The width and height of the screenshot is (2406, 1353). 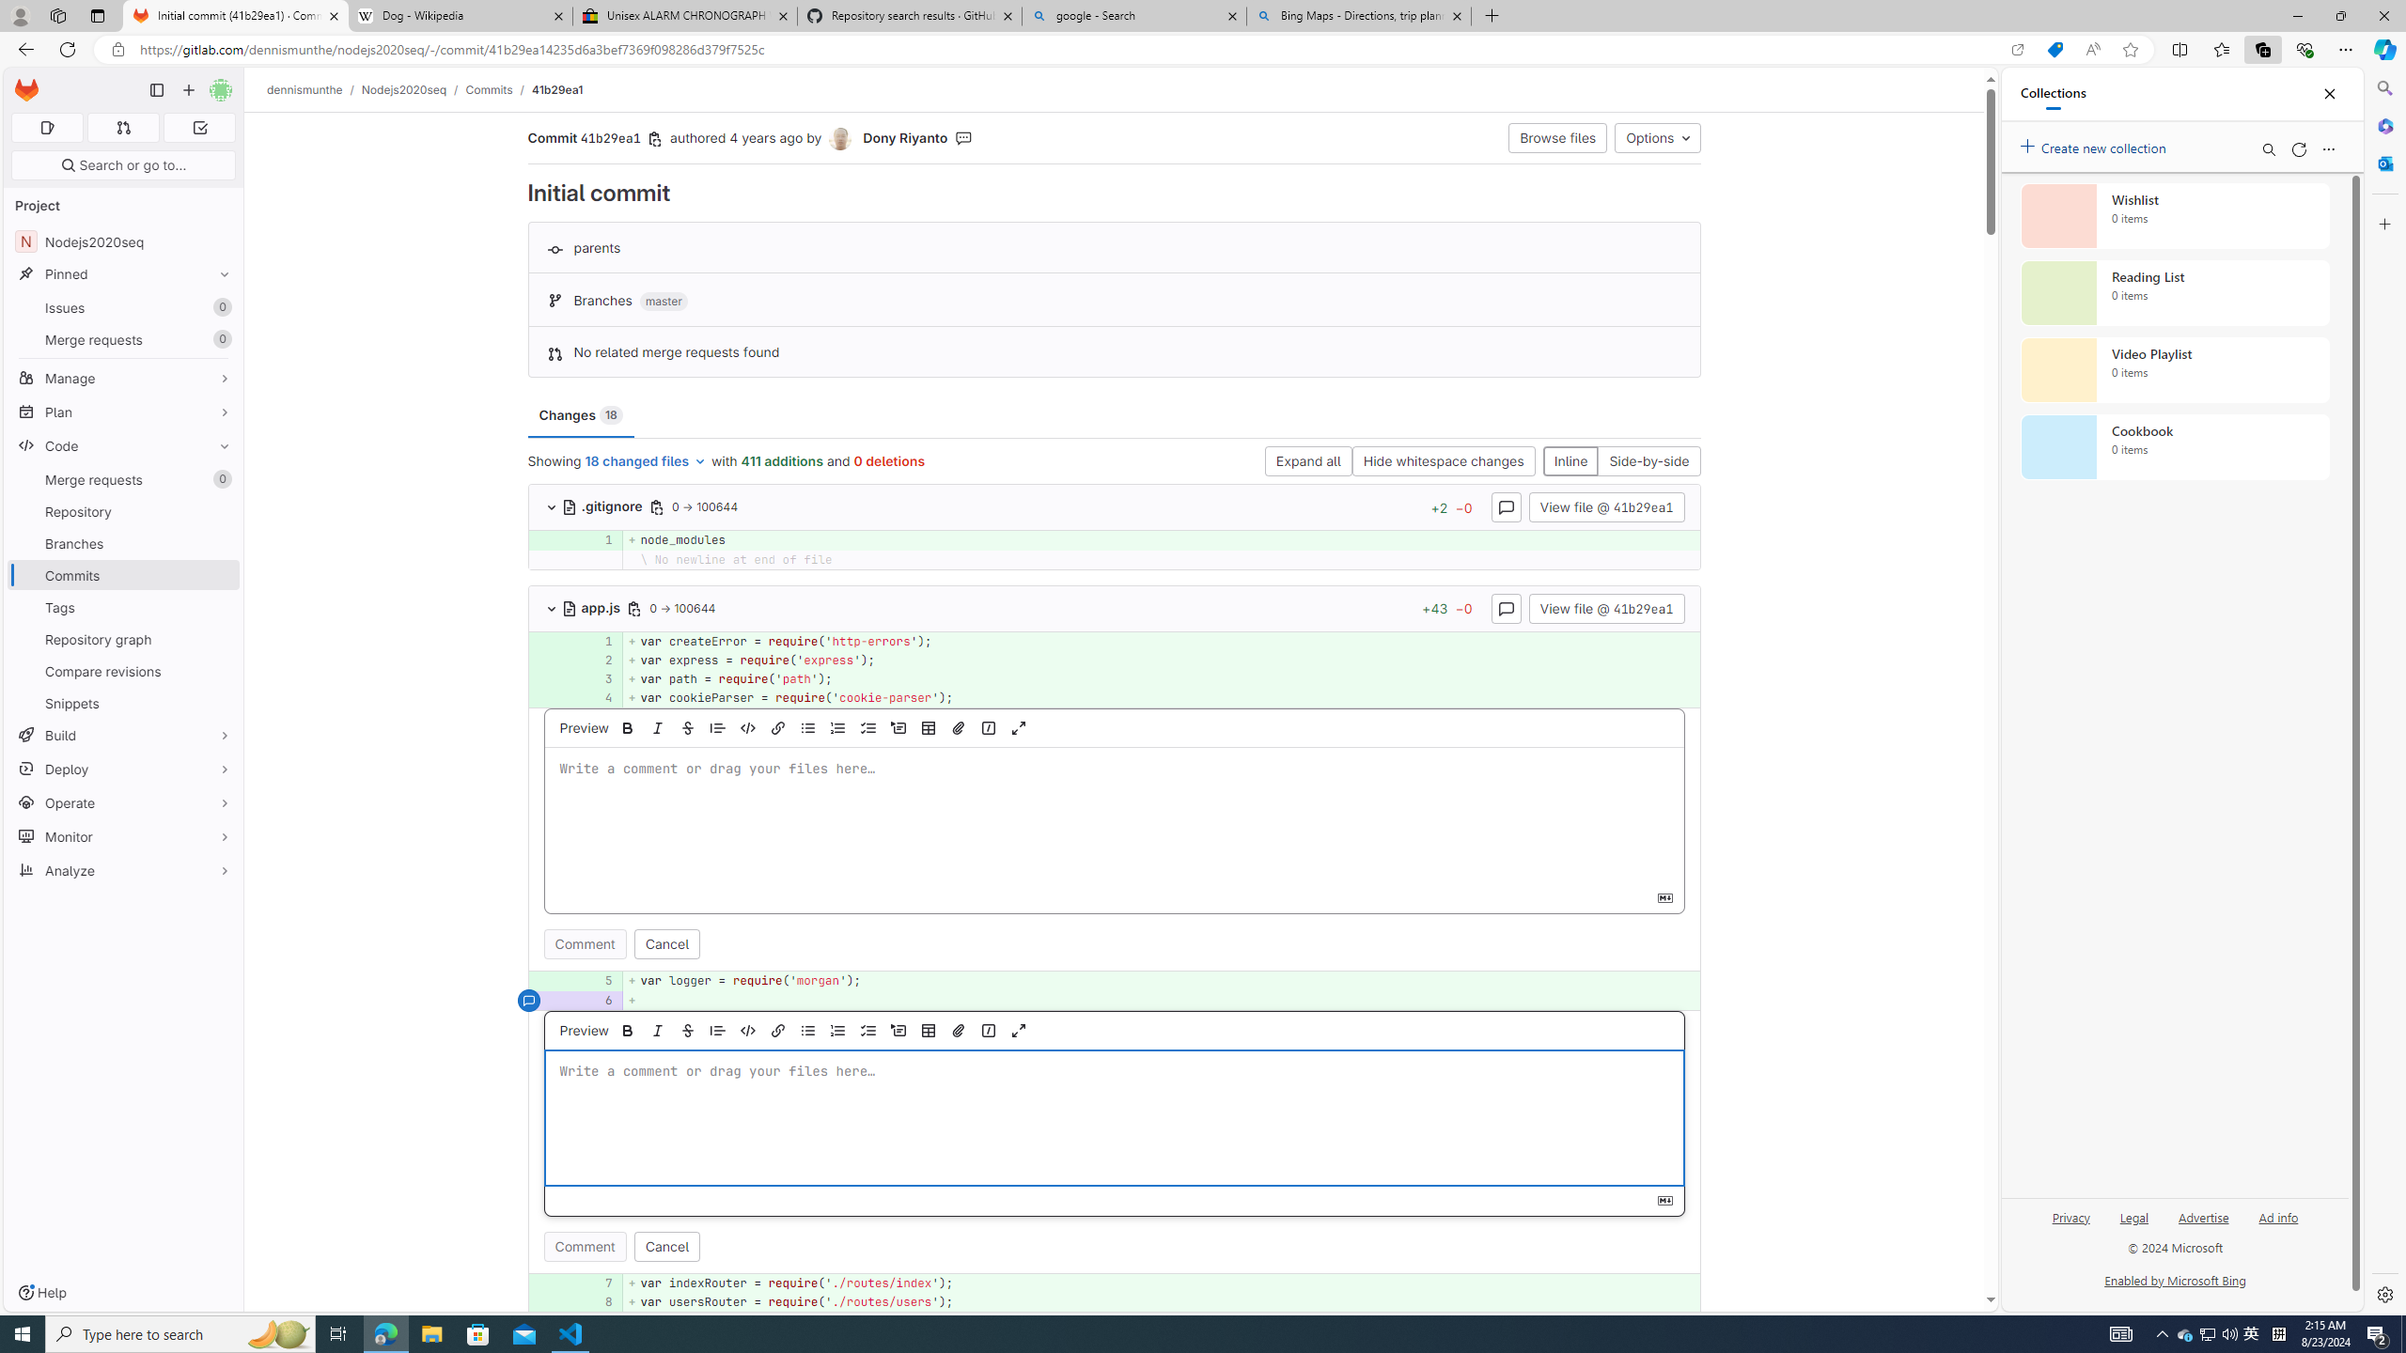 I want to click on 2, so click(x=599, y=660).